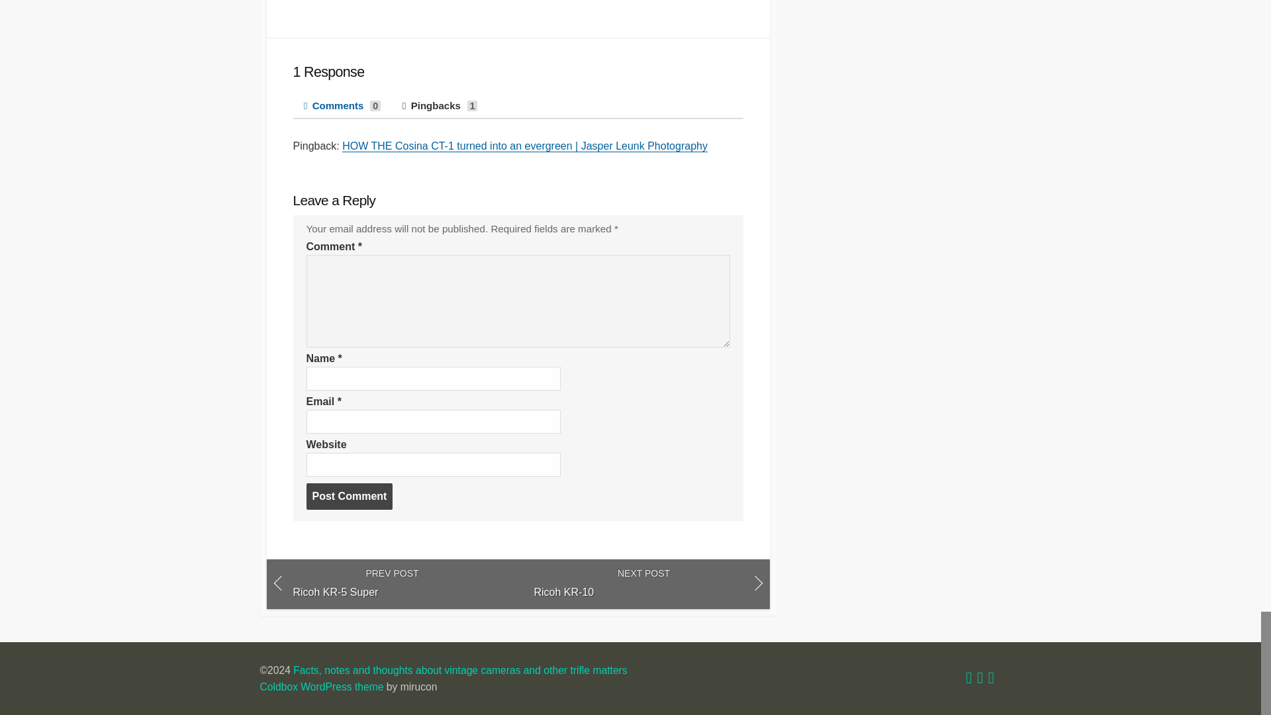  Describe the element at coordinates (980, 679) in the screenshot. I see `Facebook` at that location.